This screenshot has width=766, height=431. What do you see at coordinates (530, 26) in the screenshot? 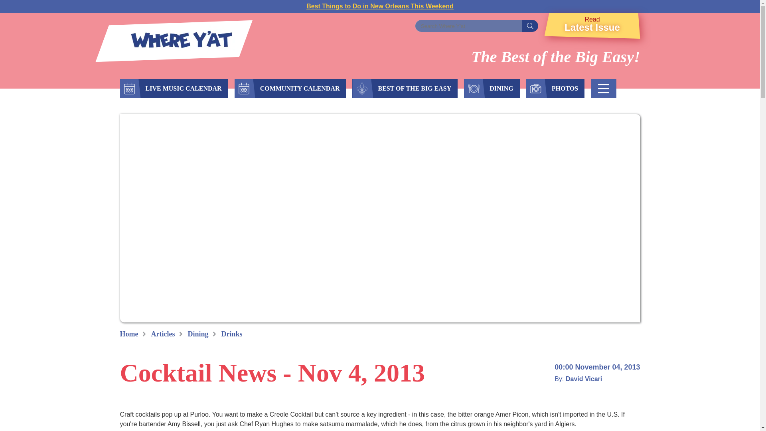
I see `Best Things to Do in New Orleans This Weekend` at bounding box center [530, 26].